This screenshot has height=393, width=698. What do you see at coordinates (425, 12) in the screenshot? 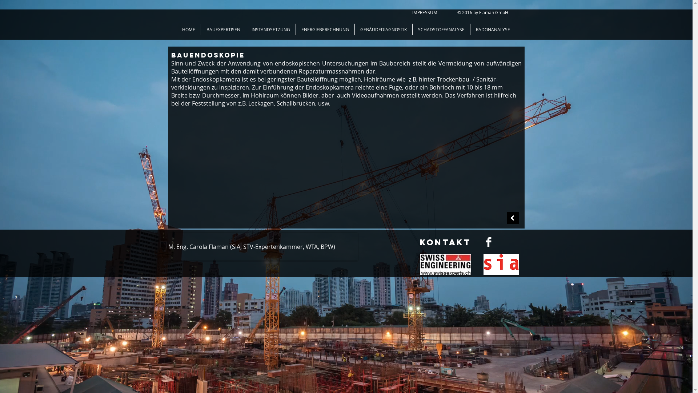
I see `IMPRESSUM` at bounding box center [425, 12].